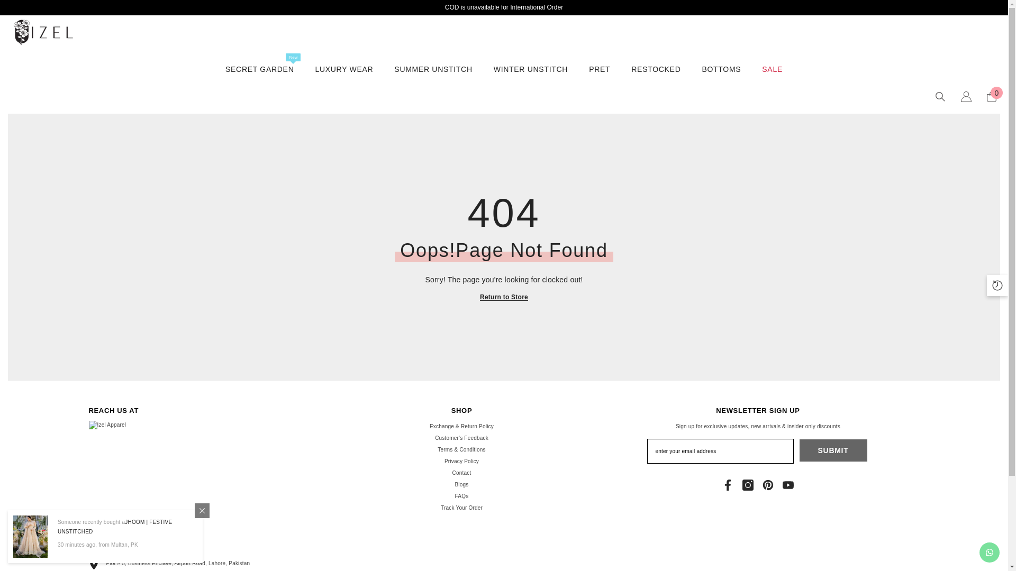  What do you see at coordinates (433, 78) in the screenshot?
I see `SUMMER UNSTITCH` at bounding box center [433, 78].